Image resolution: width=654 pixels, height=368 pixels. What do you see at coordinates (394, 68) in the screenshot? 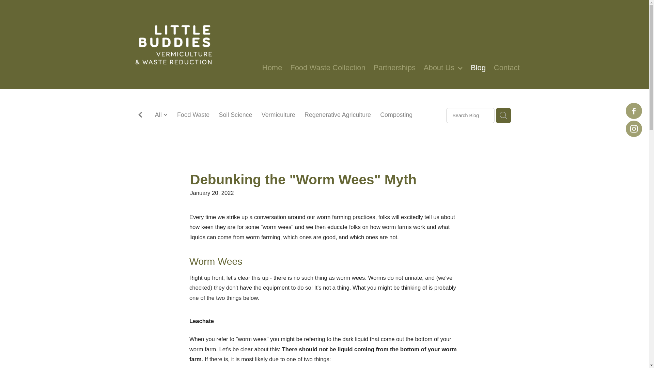
I see `Partnerships` at bounding box center [394, 68].